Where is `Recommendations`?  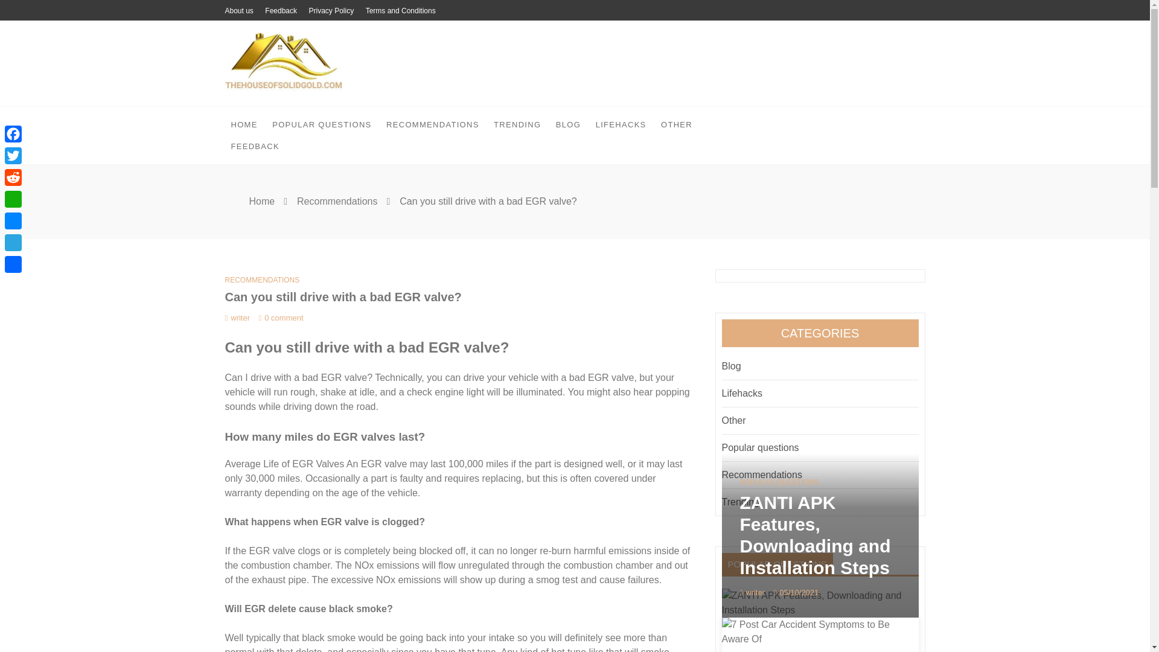 Recommendations is located at coordinates (337, 202).